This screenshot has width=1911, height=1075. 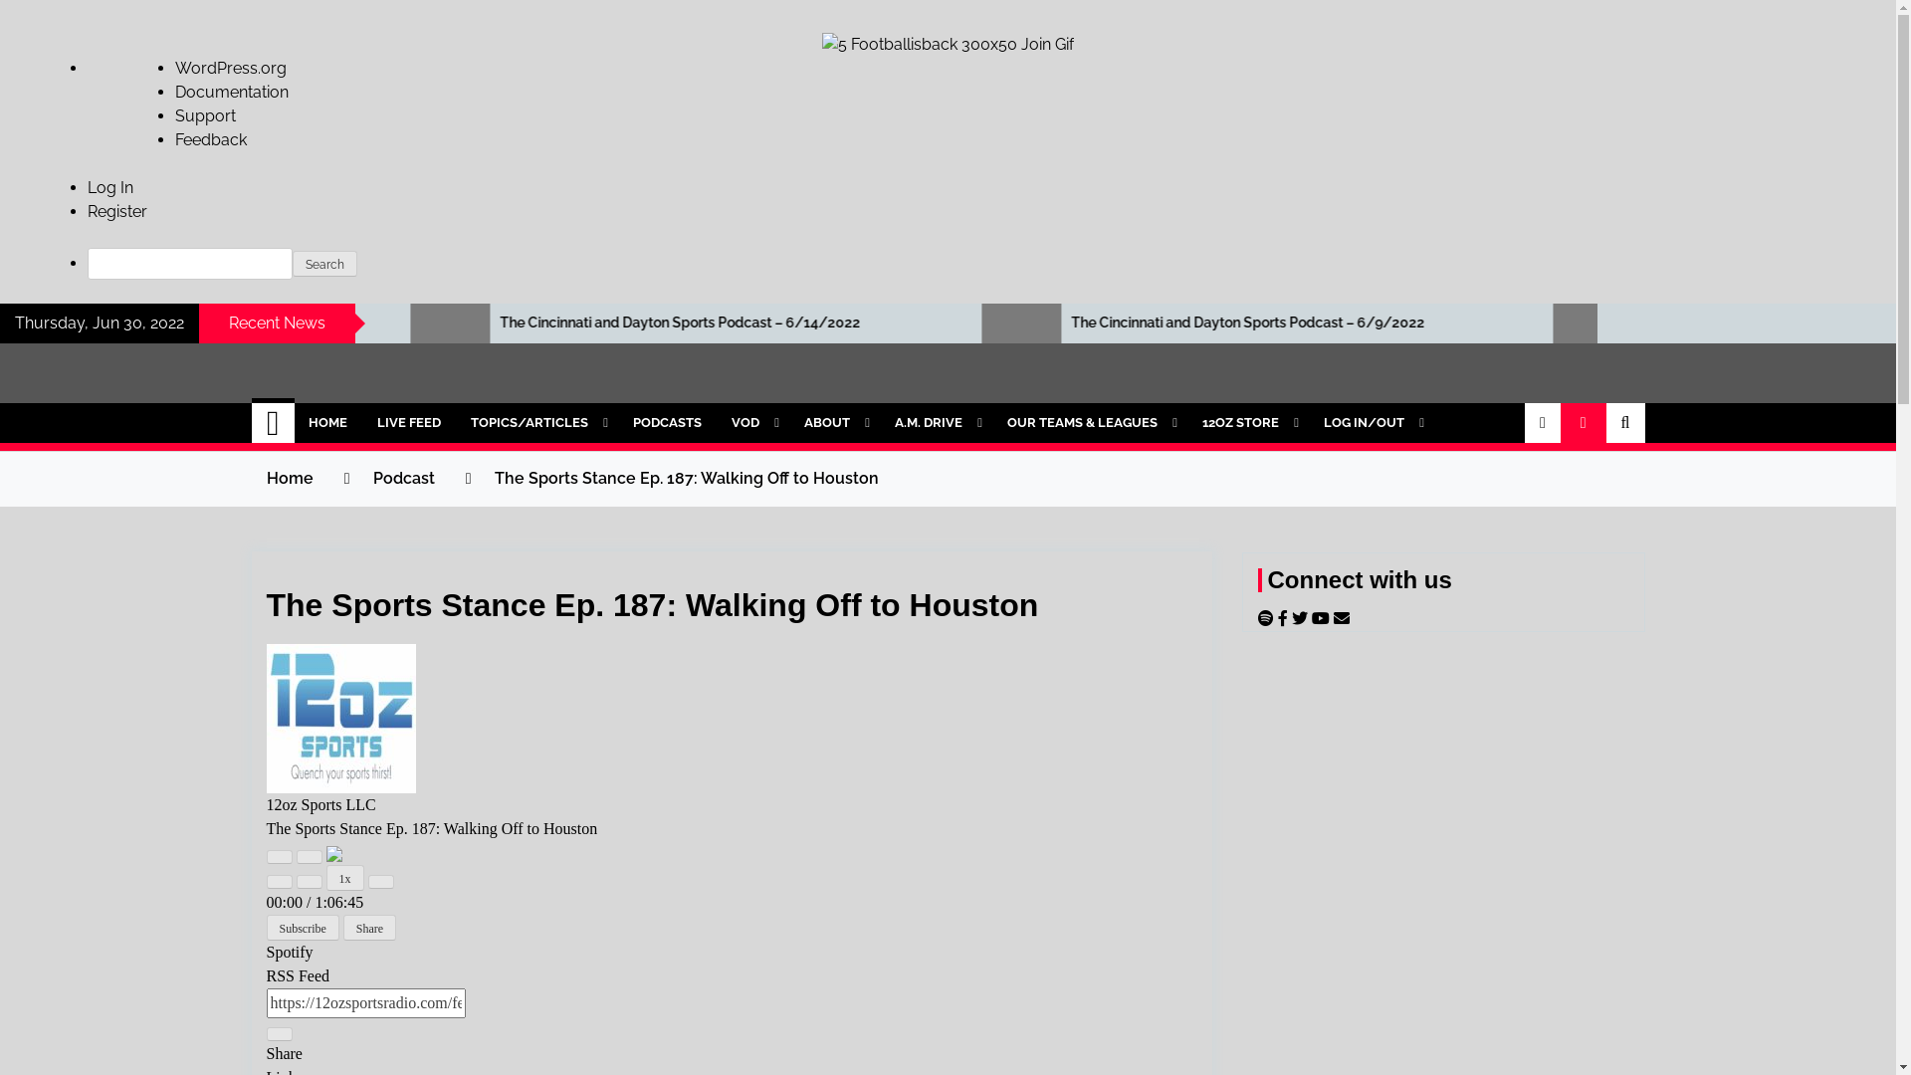 What do you see at coordinates (653, 605) in the screenshot?
I see `The Sports Stance Ep. 187: Walking Off to Houston` at bounding box center [653, 605].